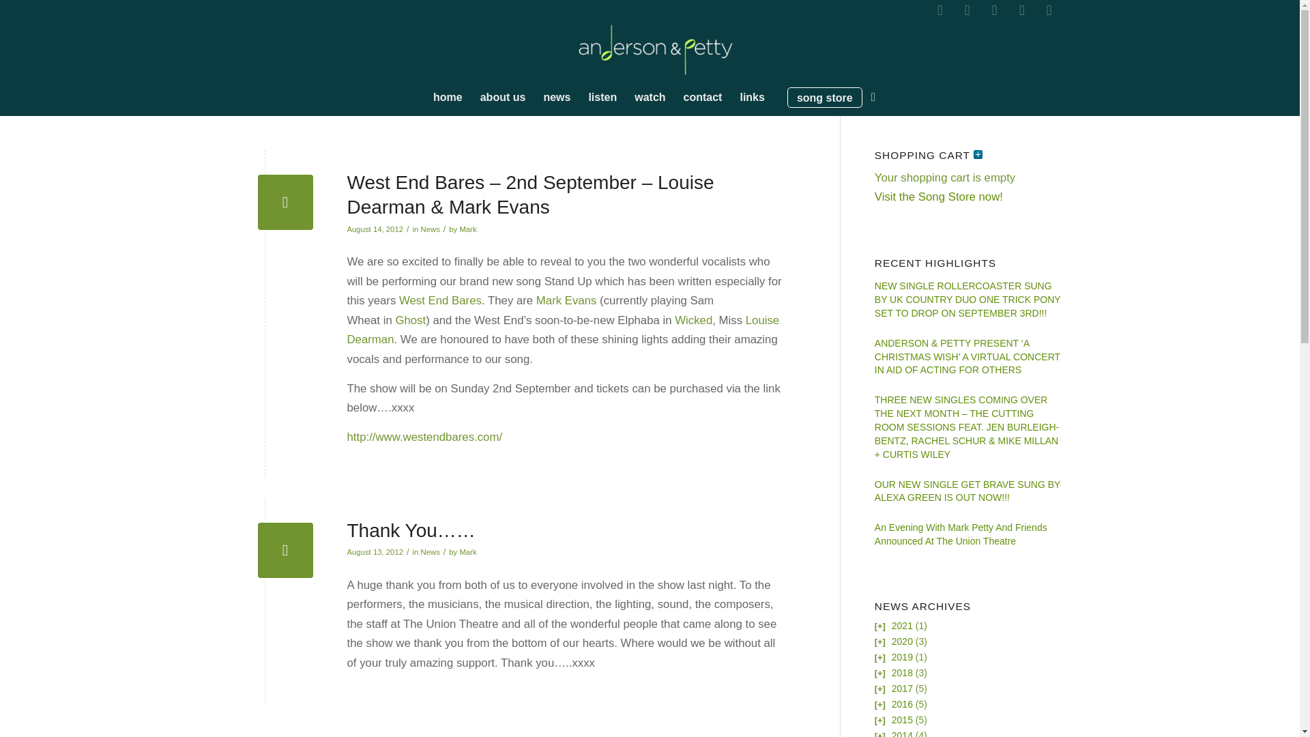 This screenshot has width=1310, height=737. What do you see at coordinates (430, 552) in the screenshot?
I see `News` at bounding box center [430, 552].